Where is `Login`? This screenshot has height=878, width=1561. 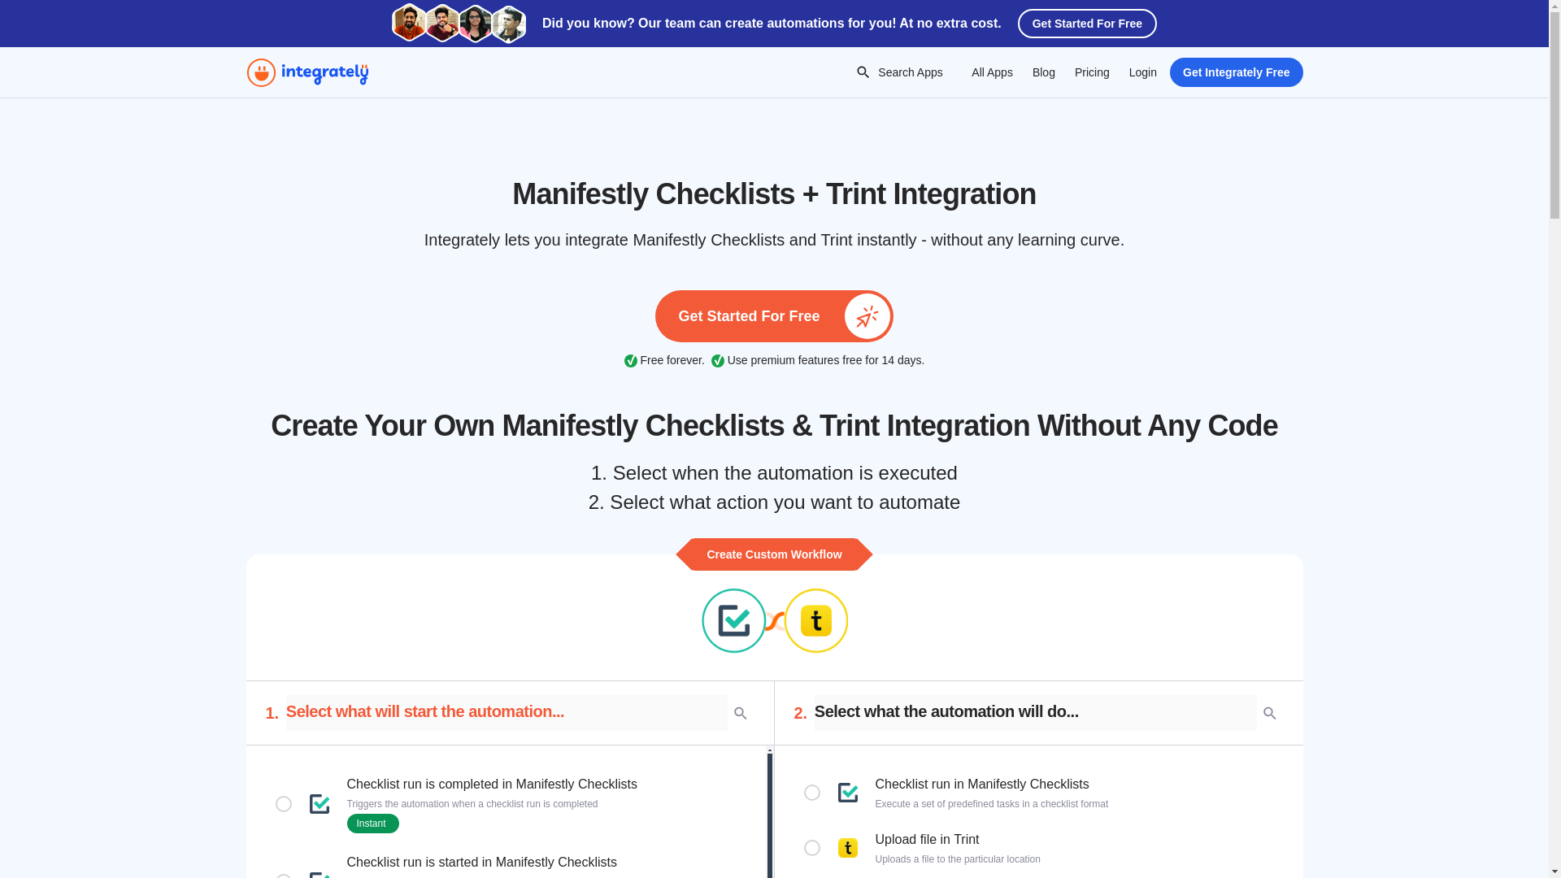
Login is located at coordinates (1142, 72).